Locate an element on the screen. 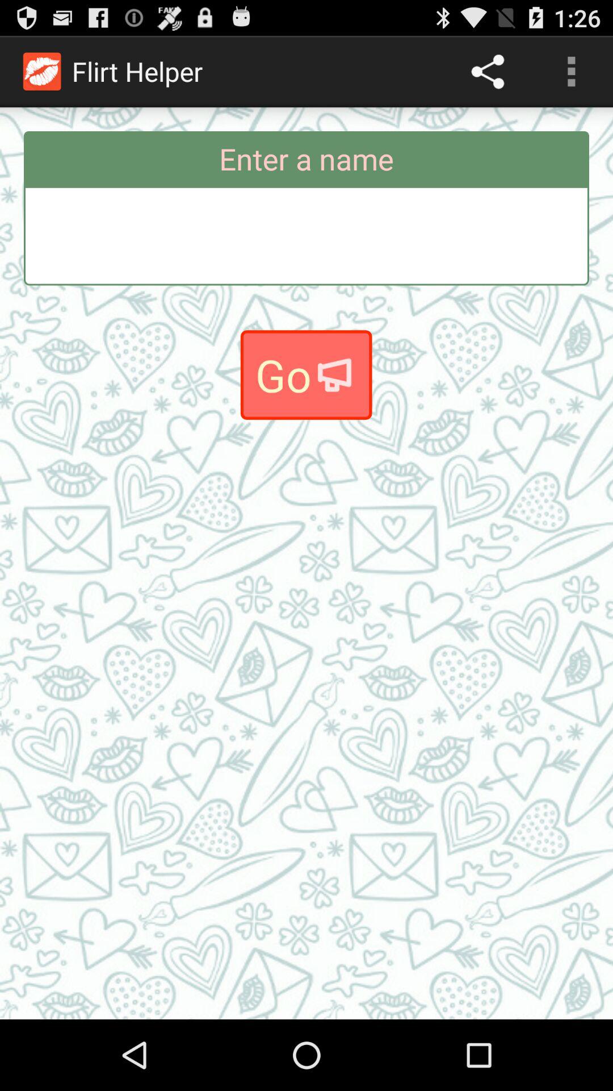 Image resolution: width=613 pixels, height=1091 pixels. enter name is located at coordinates (306, 235).